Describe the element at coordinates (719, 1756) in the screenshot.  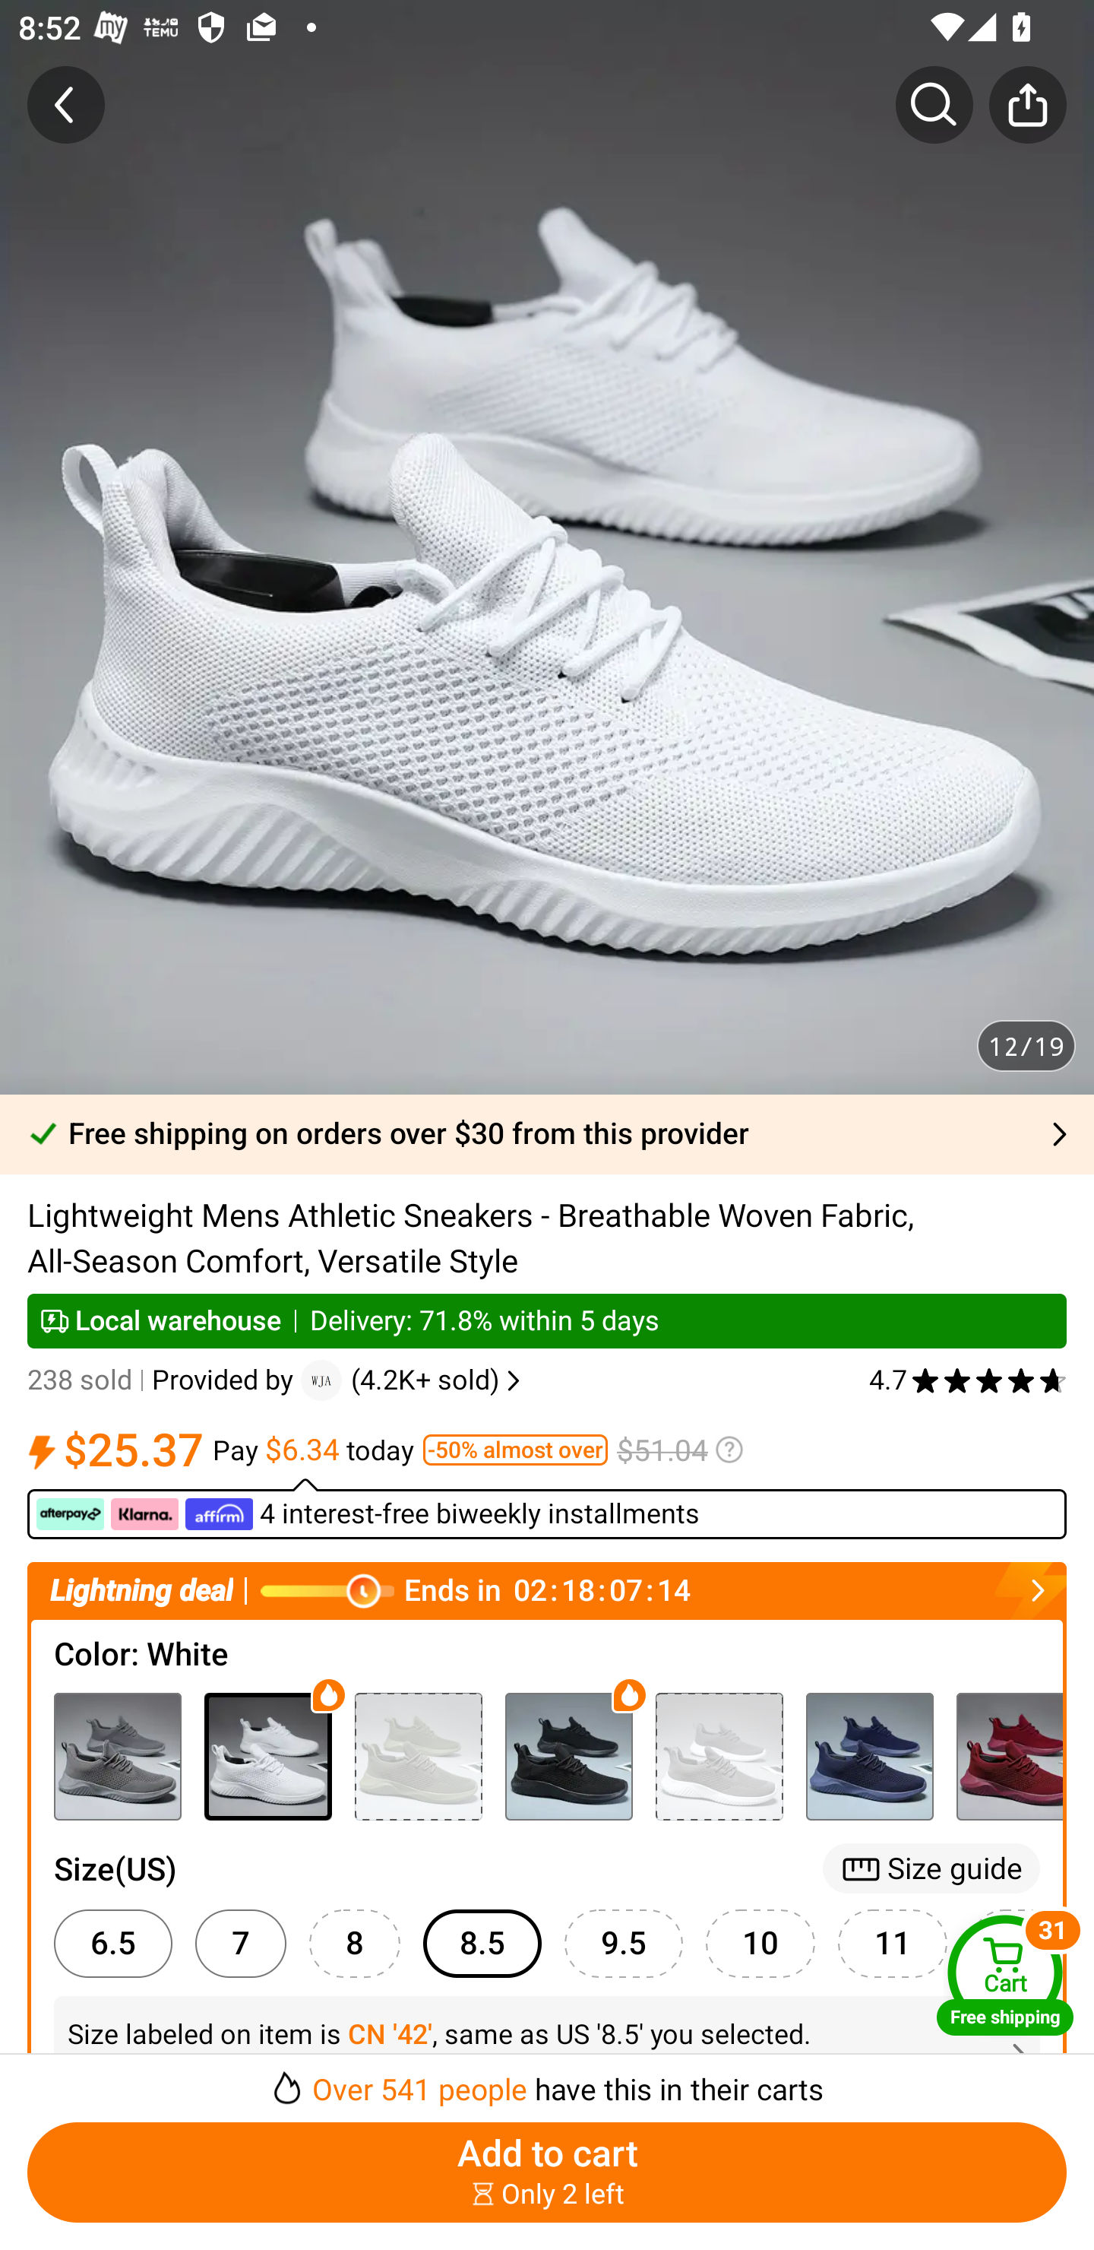
I see `Gray White` at that location.